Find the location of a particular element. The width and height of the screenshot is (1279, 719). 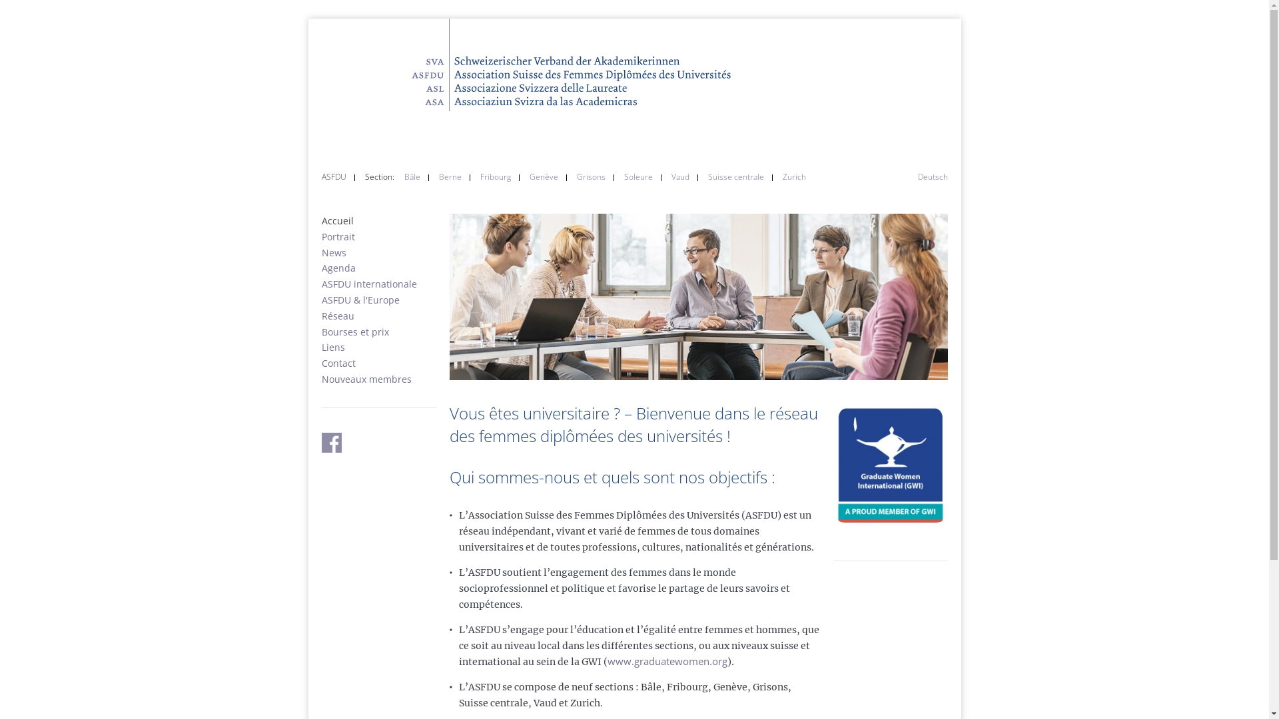

Vaud is located at coordinates (681, 177).